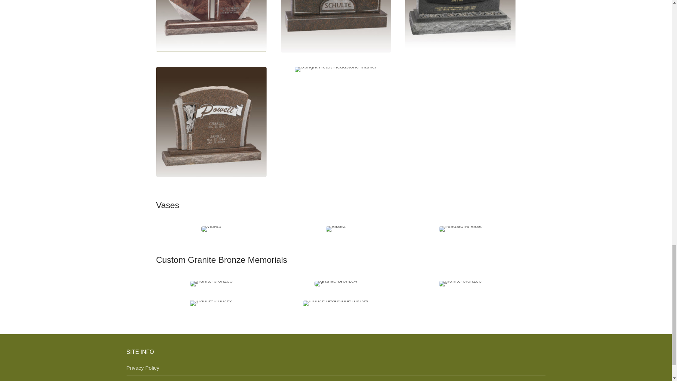 The height and width of the screenshot is (381, 677). I want to click on Privacy Policy, so click(335, 370).